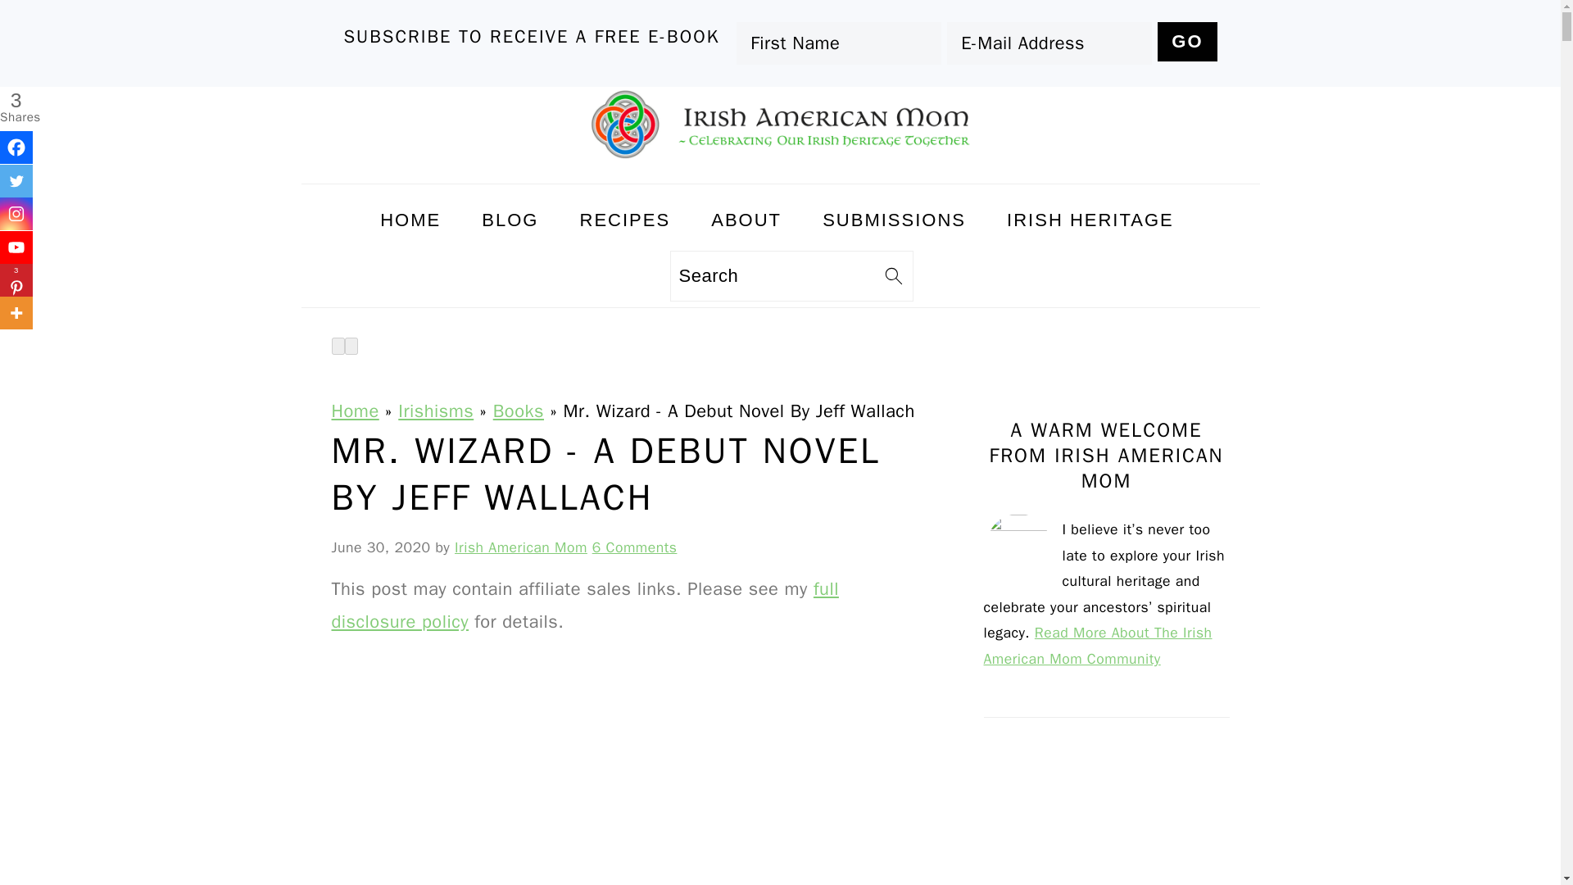 The height and width of the screenshot is (885, 1573). Describe the element at coordinates (626, 220) in the screenshot. I see `RECIPES` at that location.